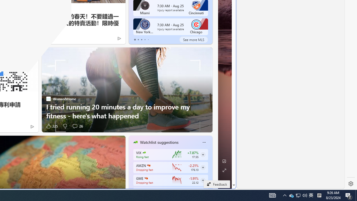 This screenshot has width=357, height=201. What do you see at coordinates (146, 178) in the screenshot?
I see `GAMESTOP CORP.` at bounding box center [146, 178].